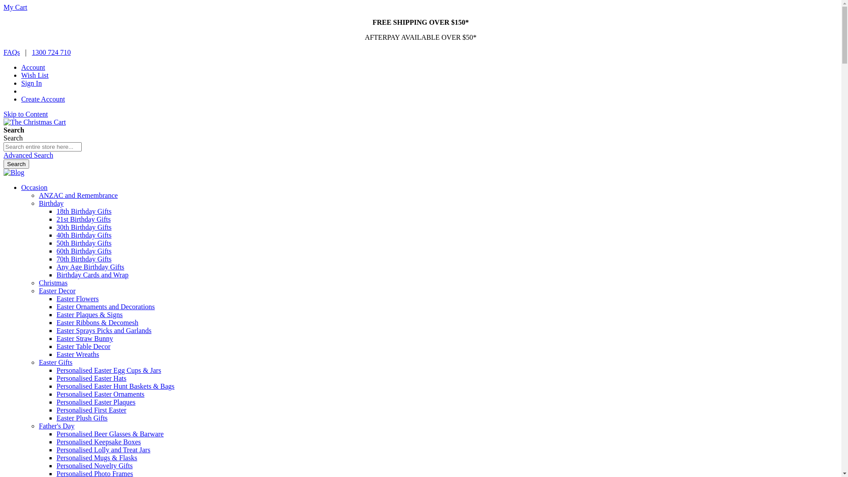 Image resolution: width=848 pixels, height=477 pixels. What do you see at coordinates (110, 434) in the screenshot?
I see `Personalised Beer Glasses & Barware` at bounding box center [110, 434].